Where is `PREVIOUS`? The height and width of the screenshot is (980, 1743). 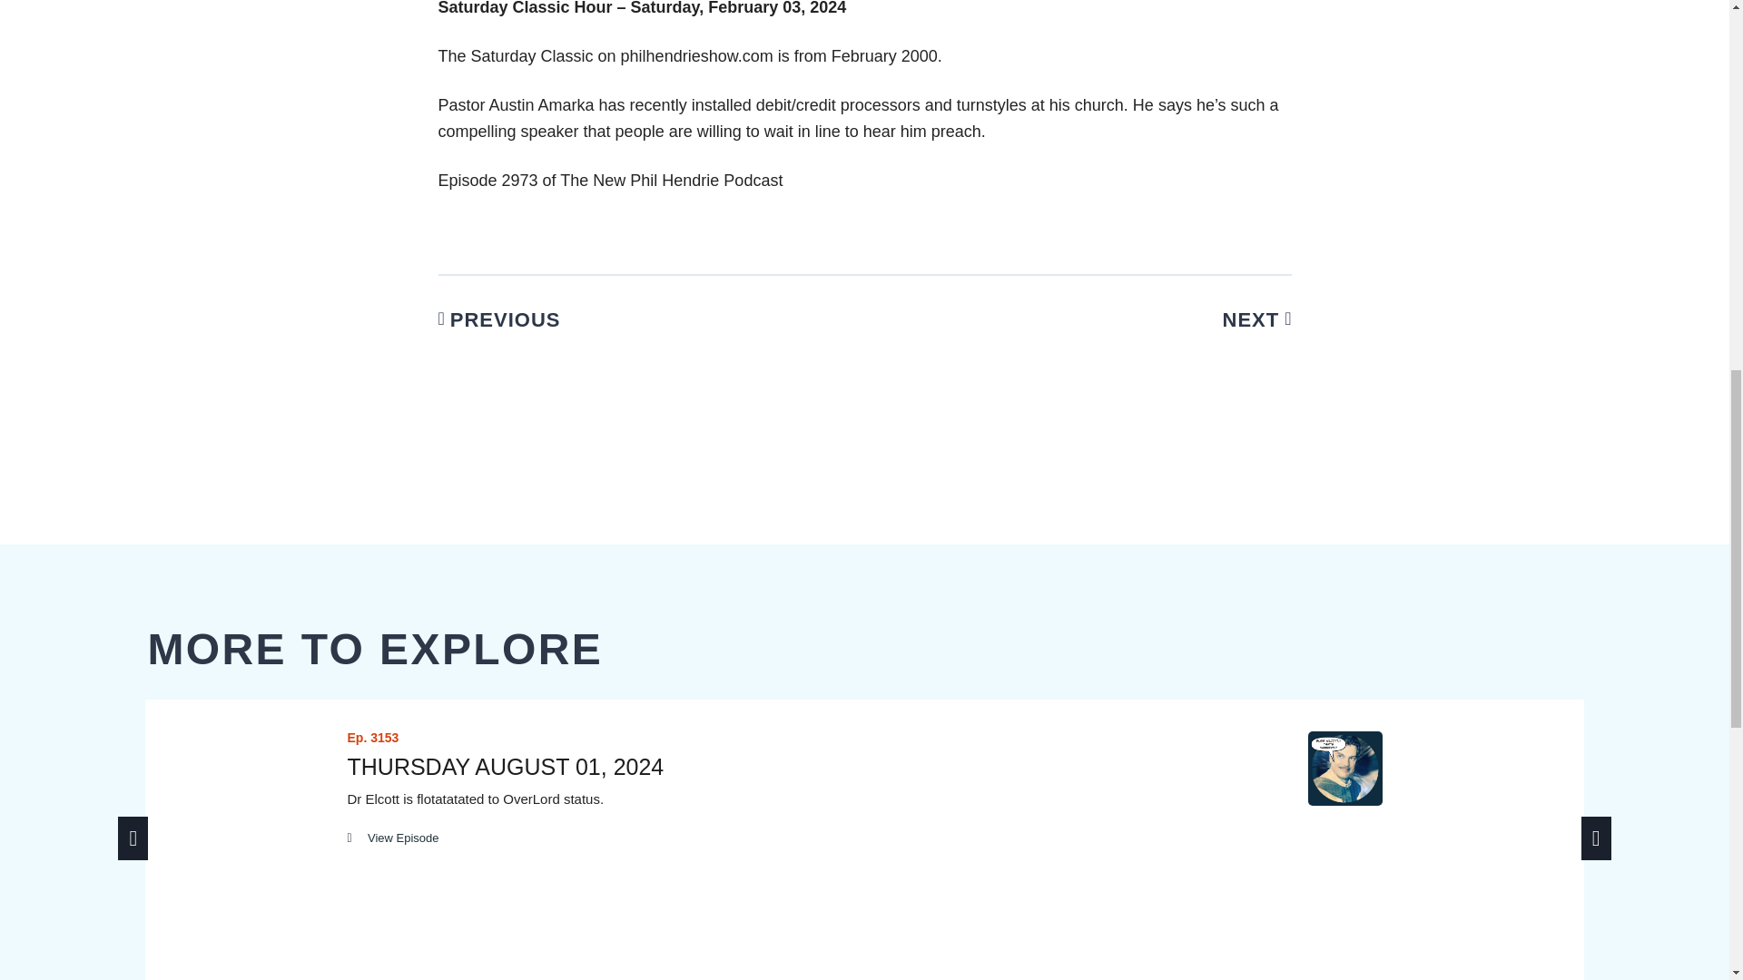
PREVIOUS is located at coordinates (628, 319).